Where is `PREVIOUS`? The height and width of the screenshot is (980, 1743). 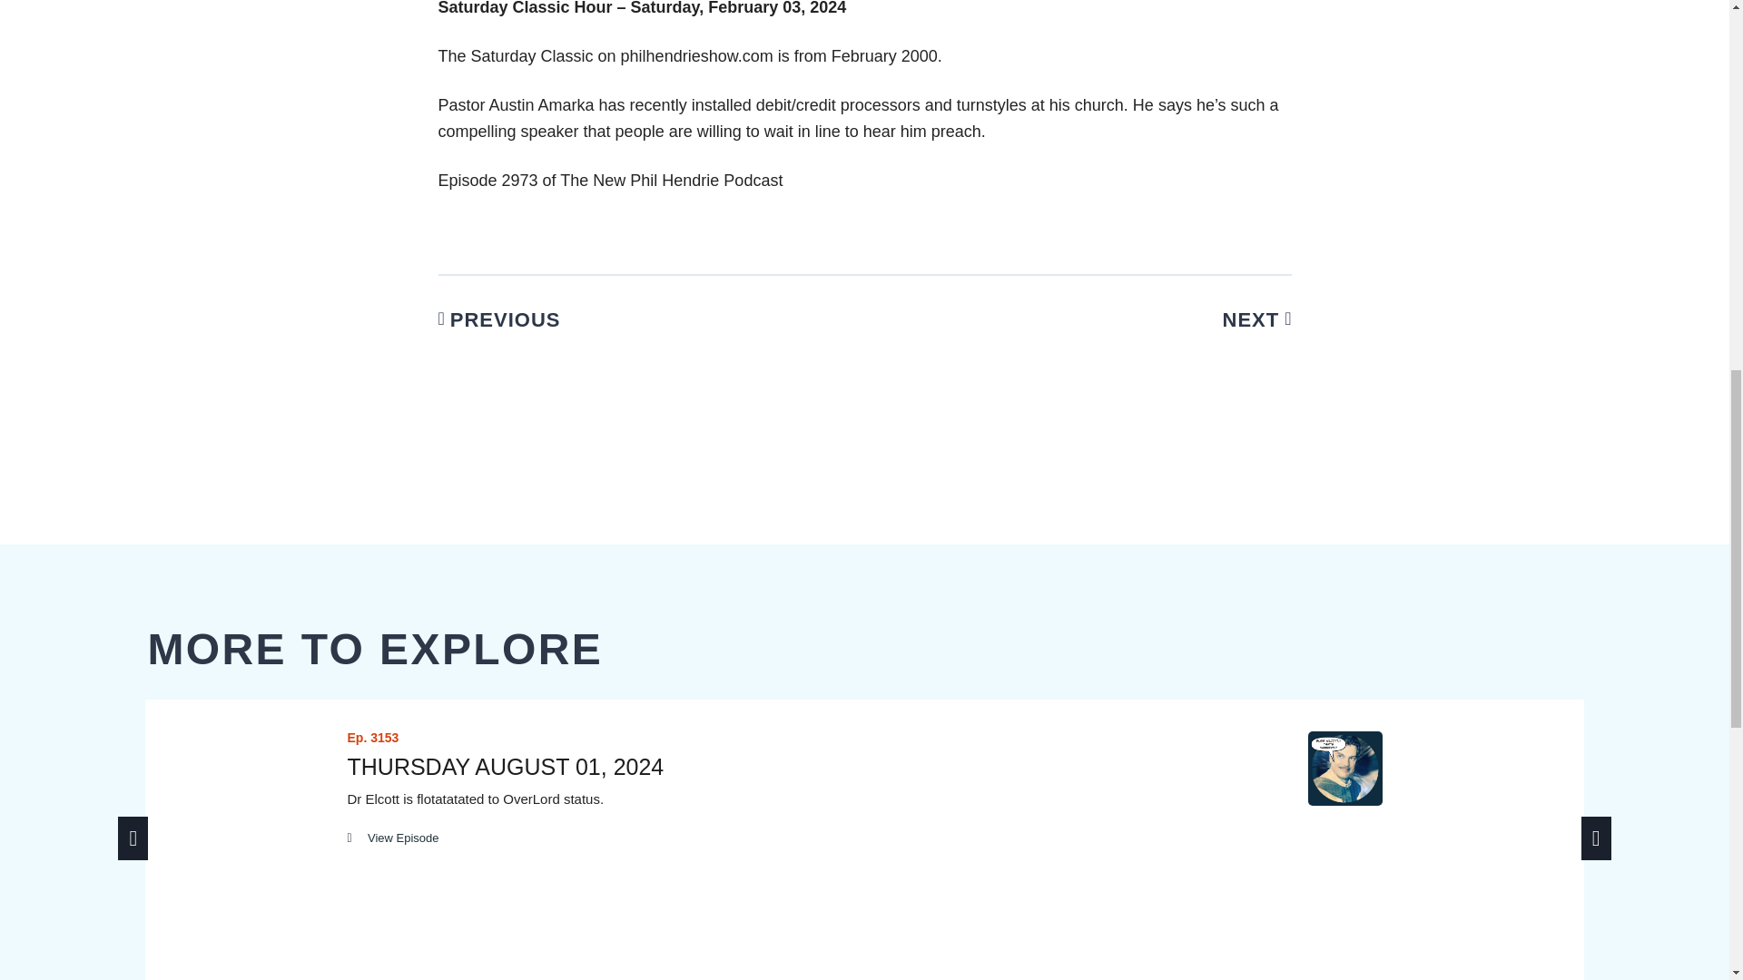
PREVIOUS is located at coordinates (628, 319).